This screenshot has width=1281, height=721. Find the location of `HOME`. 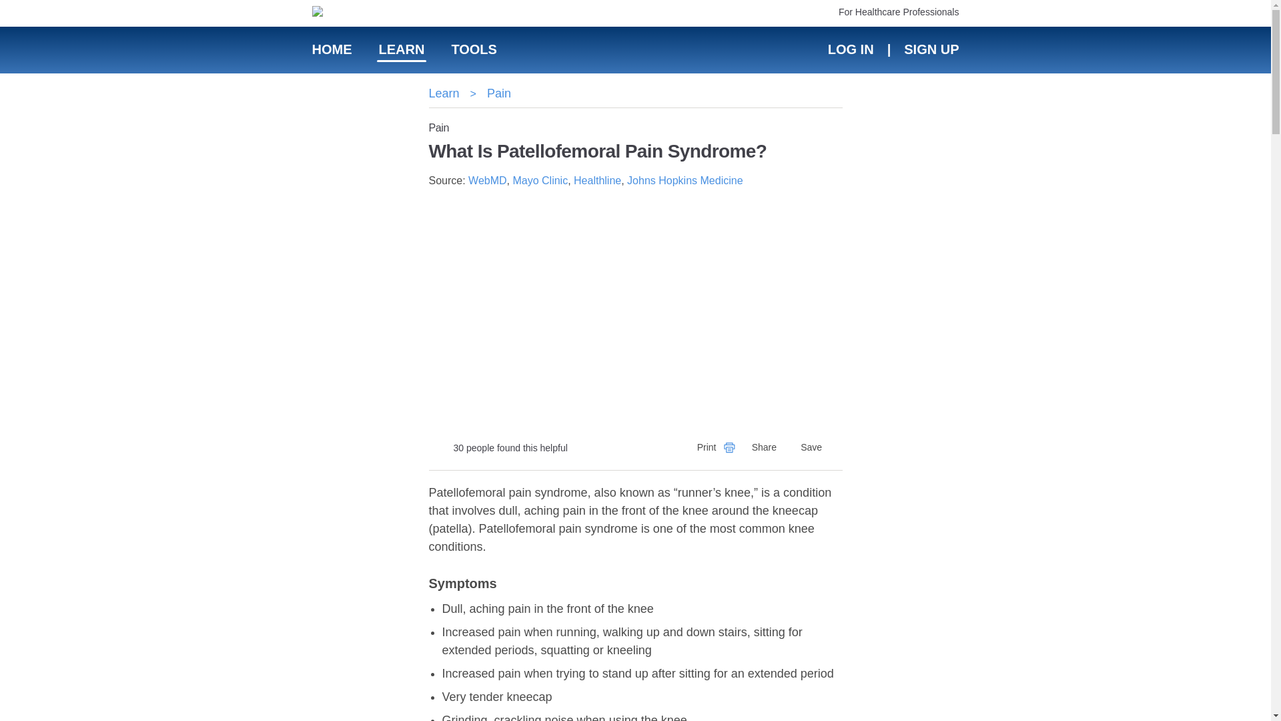

HOME is located at coordinates (332, 49).